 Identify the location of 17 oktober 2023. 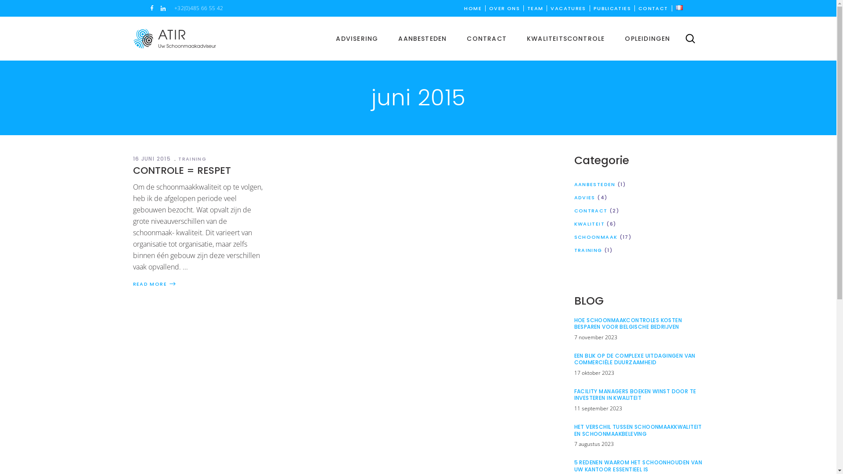
(594, 373).